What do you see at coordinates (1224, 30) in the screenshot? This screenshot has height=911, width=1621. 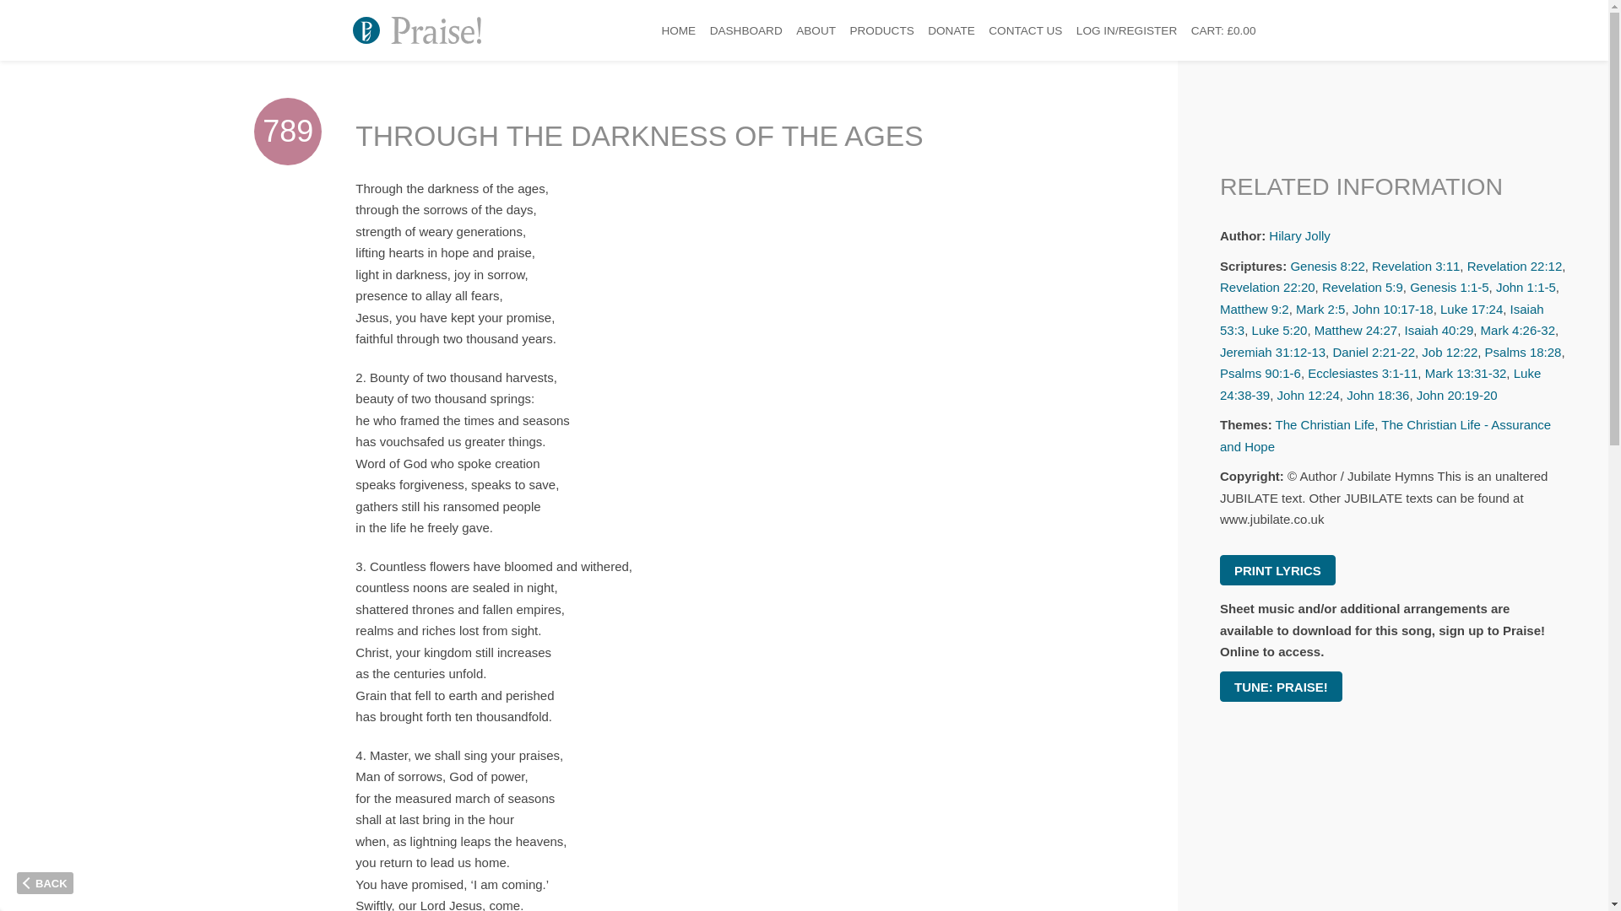 I see `Cart Total` at bounding box center [1224, 30].